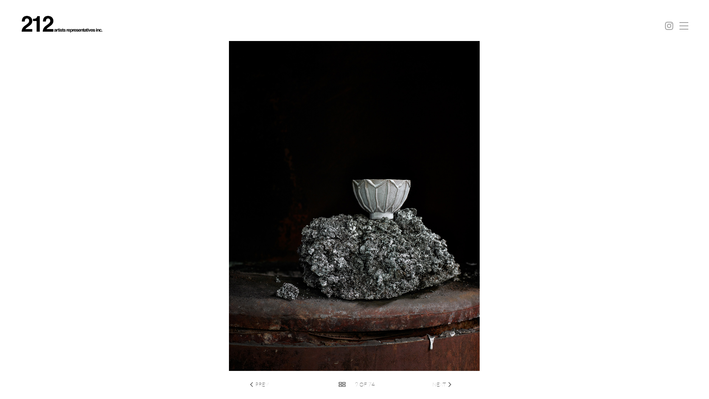 This screenshot has height=399, width=709. Describe the element at coordinates (365, 384) in the screenshot. I see `9 OF 74` at that location.